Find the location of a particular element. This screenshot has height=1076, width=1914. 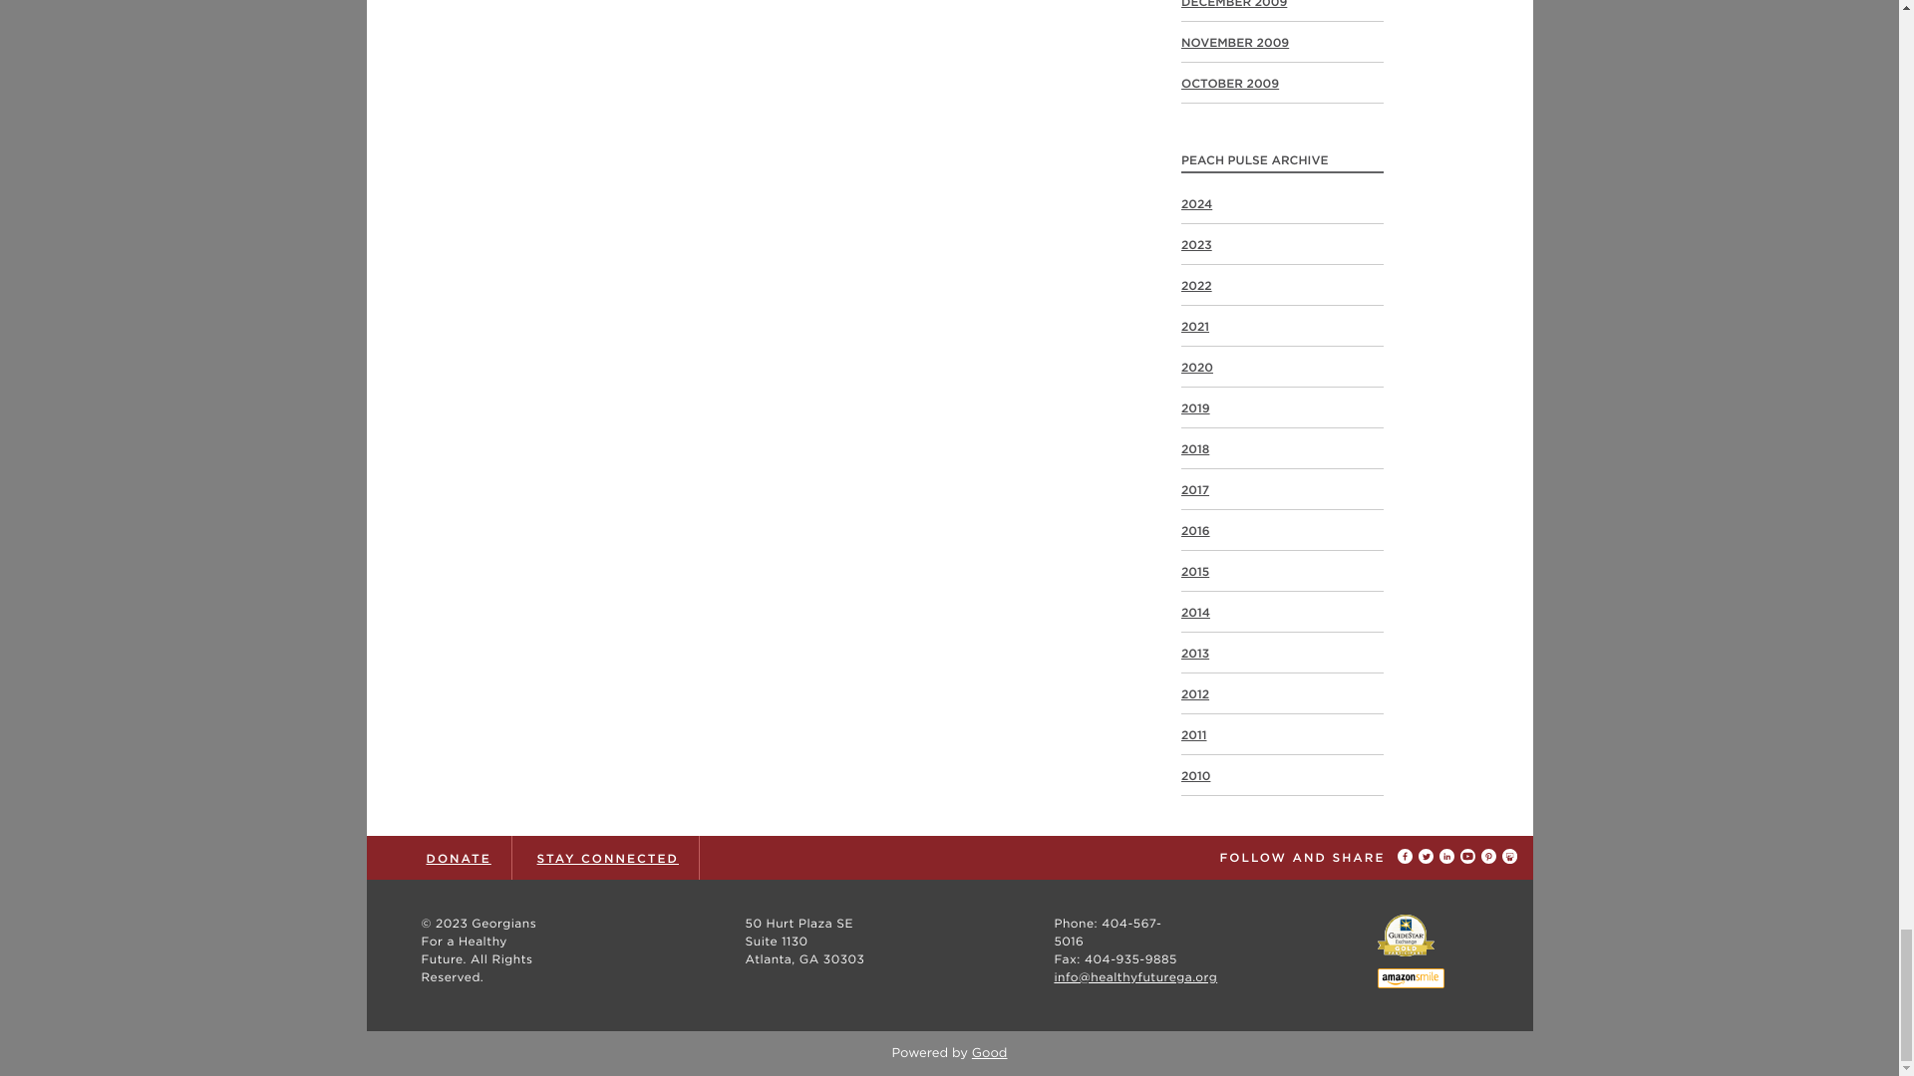

Good Agency - WordPress Agency for Nonprofits is located at coordinates (990, 1052).